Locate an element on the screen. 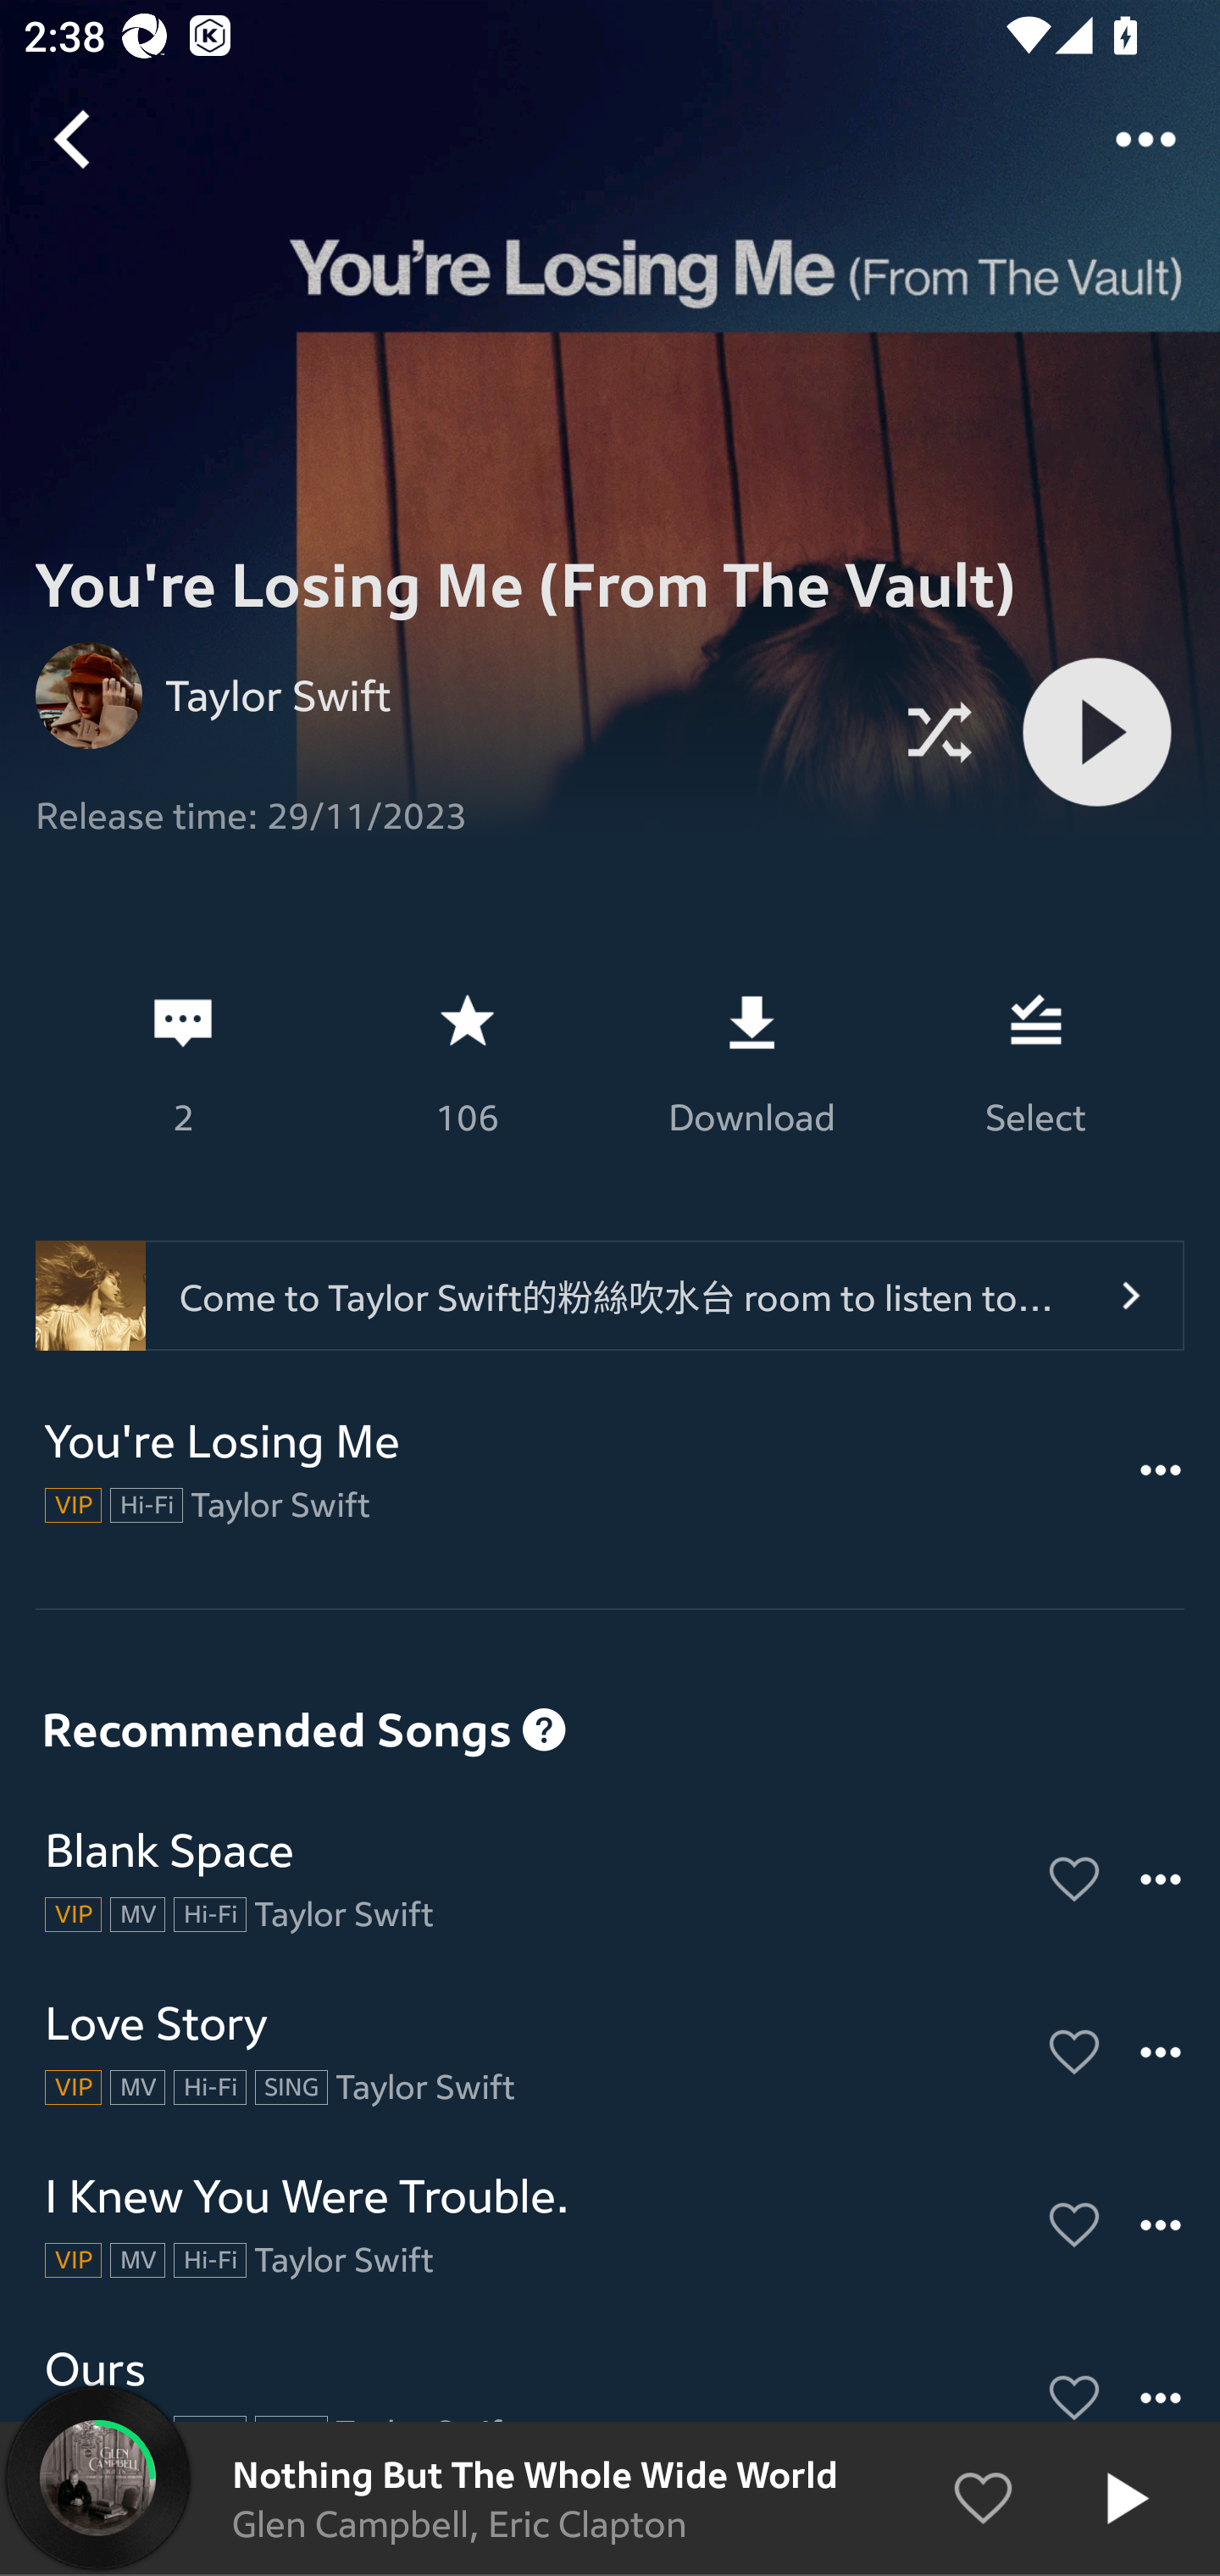 The image size is (1220, 2576). Release time: 29/11/2023 is located at coordinates (453, 803).